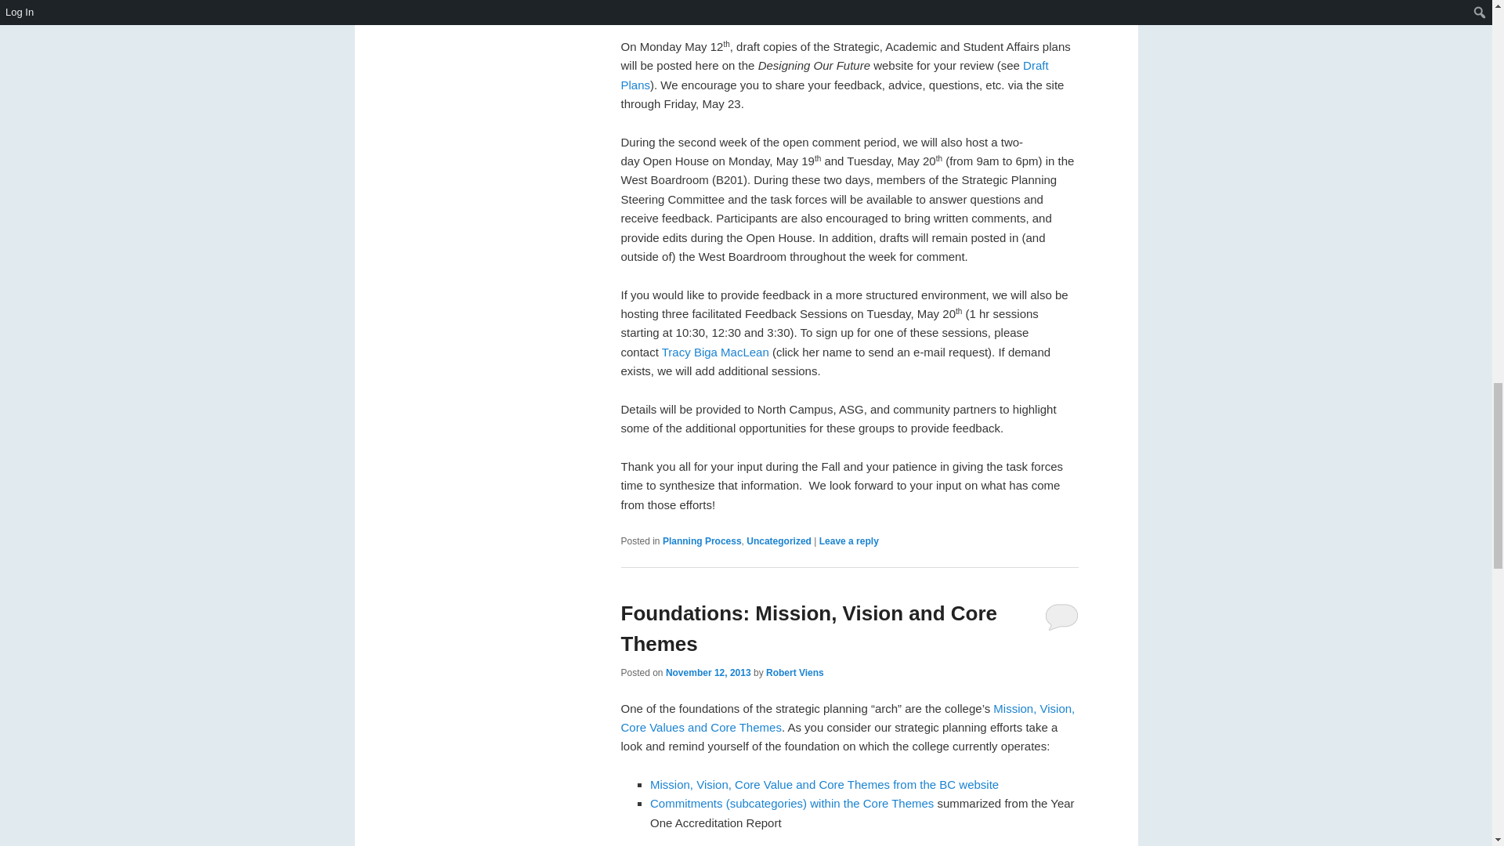 The image size is (1504, 846). What do you see at coordinates (794, 673) in the screenshot?
I see `Robert Viens` at bounding box center [794, 673].